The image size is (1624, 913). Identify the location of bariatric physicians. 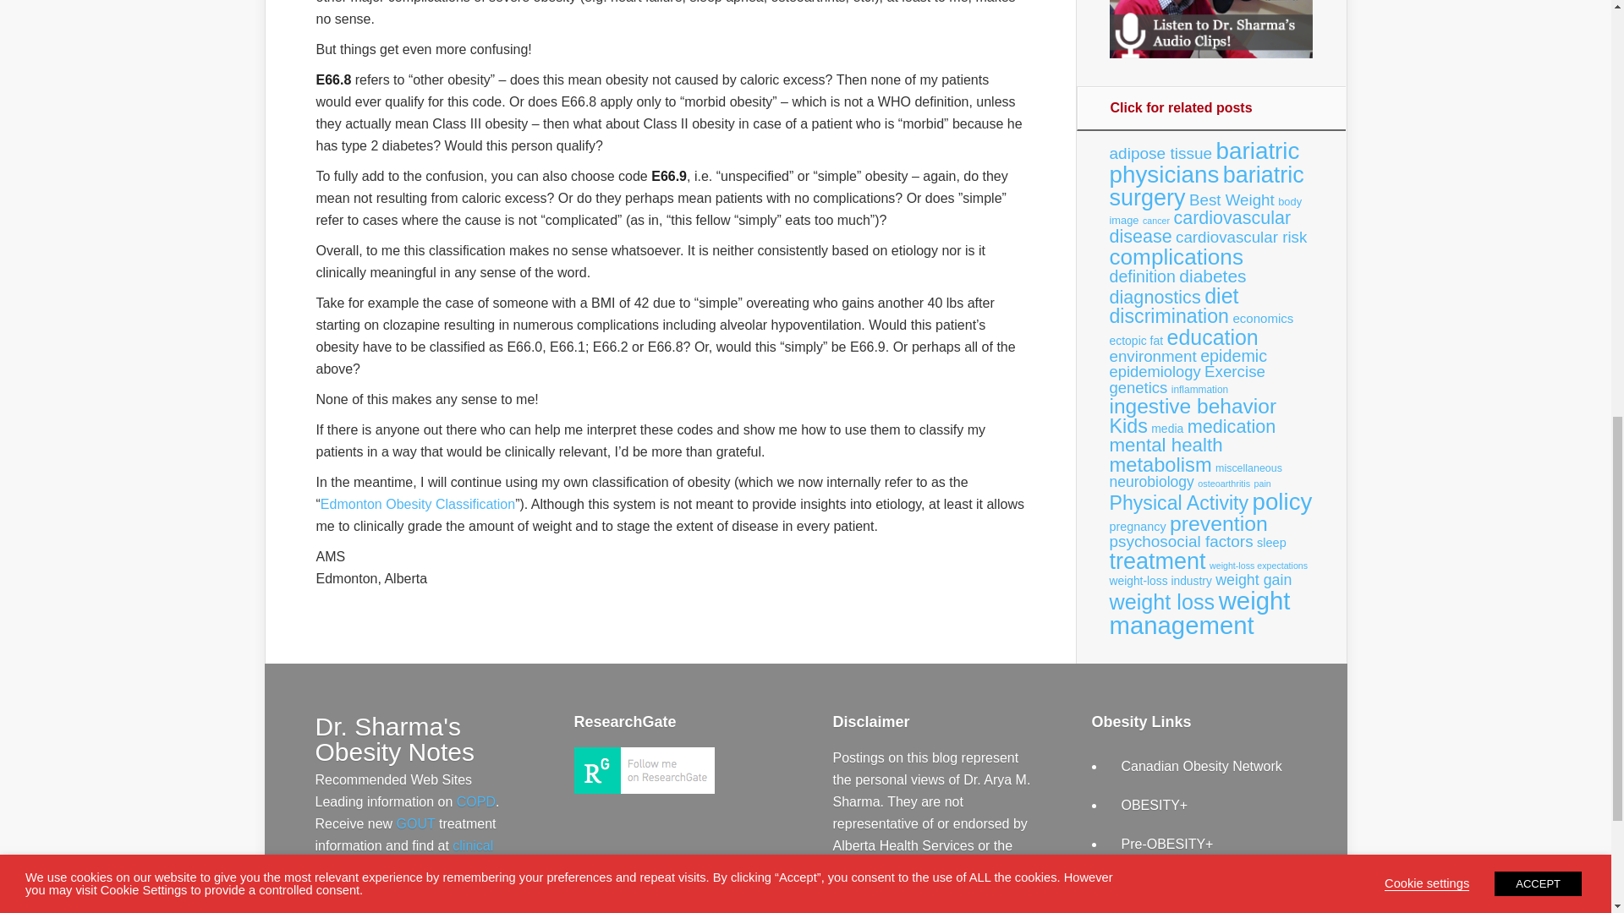
(1204, 162).